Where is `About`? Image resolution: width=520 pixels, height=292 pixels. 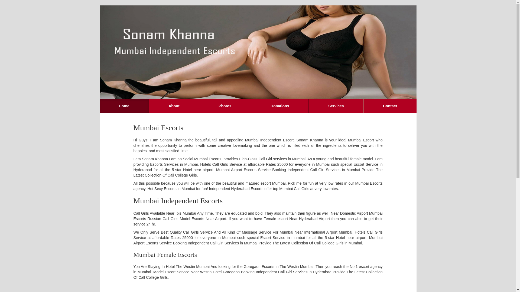
About is located at coordinates (174, 106).